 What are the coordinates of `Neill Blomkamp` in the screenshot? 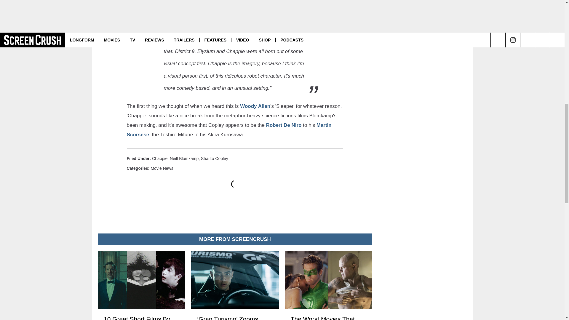 It's located at (184, 159).